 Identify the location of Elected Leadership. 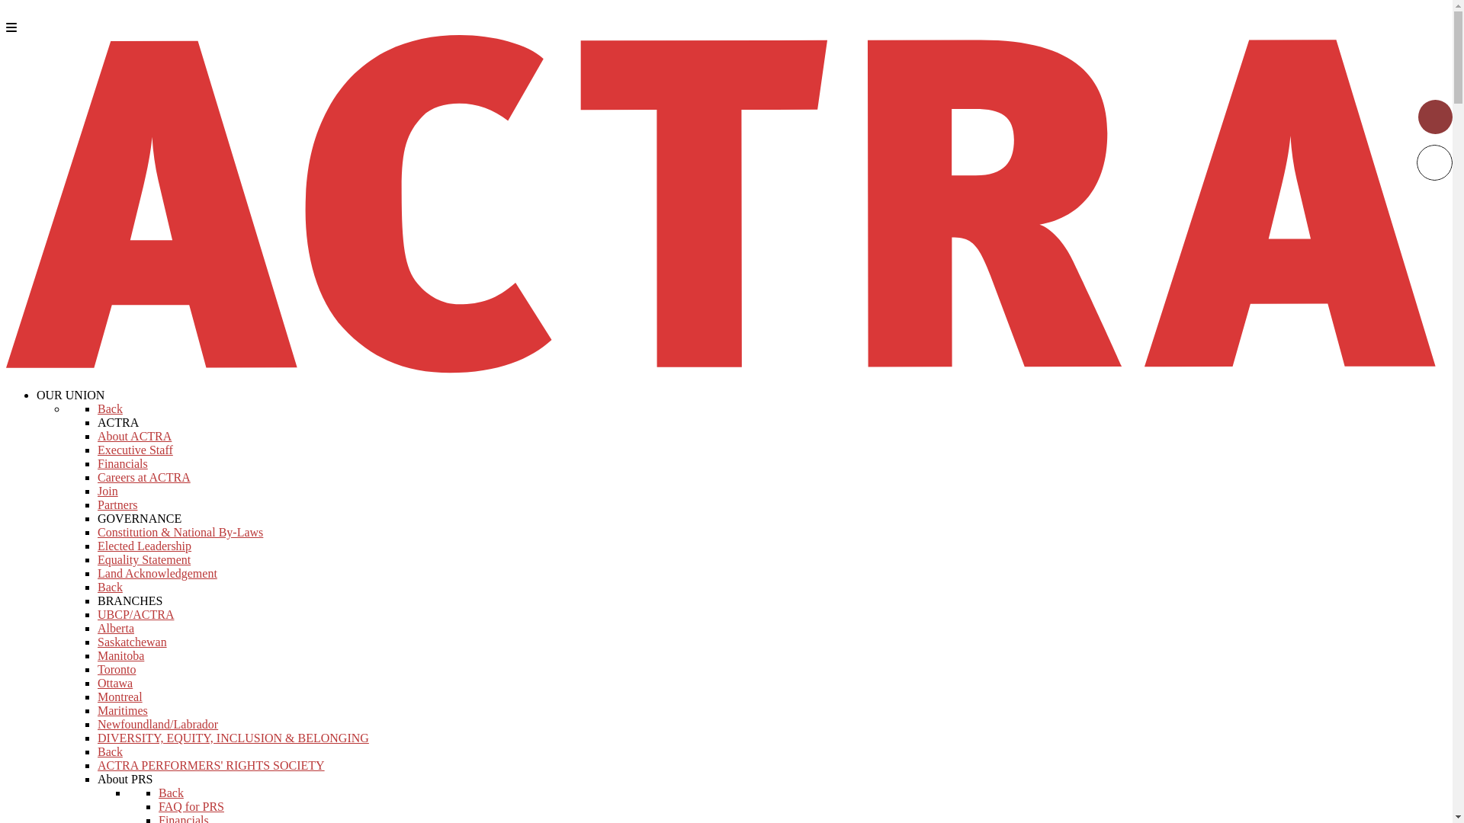
(145, 546).